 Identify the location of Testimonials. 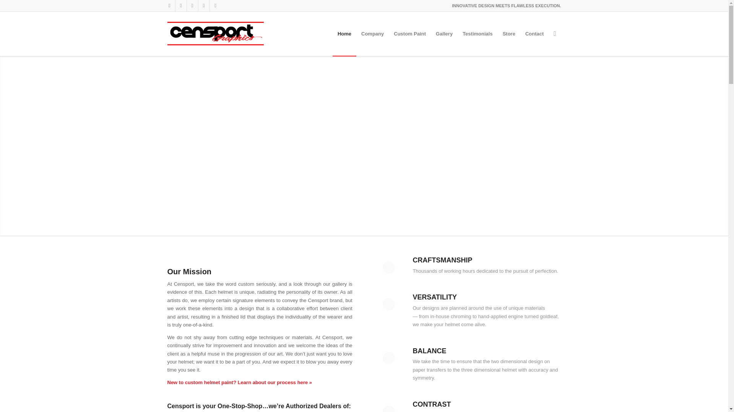
(477, 34).